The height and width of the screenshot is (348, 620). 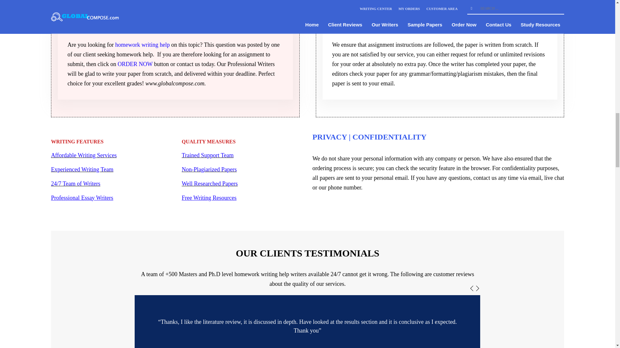 What do you see at coordinates (209, 169) in the screenshot?
I see `Non-Plagiarized Papers` at bounding box center [209, 169].